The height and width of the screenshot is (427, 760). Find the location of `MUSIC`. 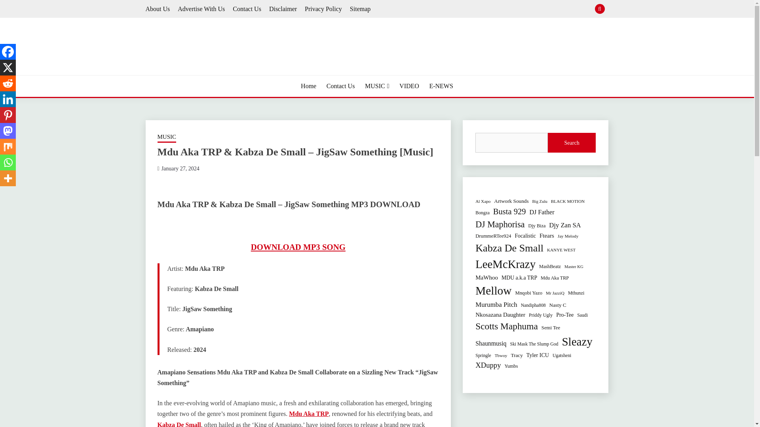

MUSIC is located at coordinates (167, 137).